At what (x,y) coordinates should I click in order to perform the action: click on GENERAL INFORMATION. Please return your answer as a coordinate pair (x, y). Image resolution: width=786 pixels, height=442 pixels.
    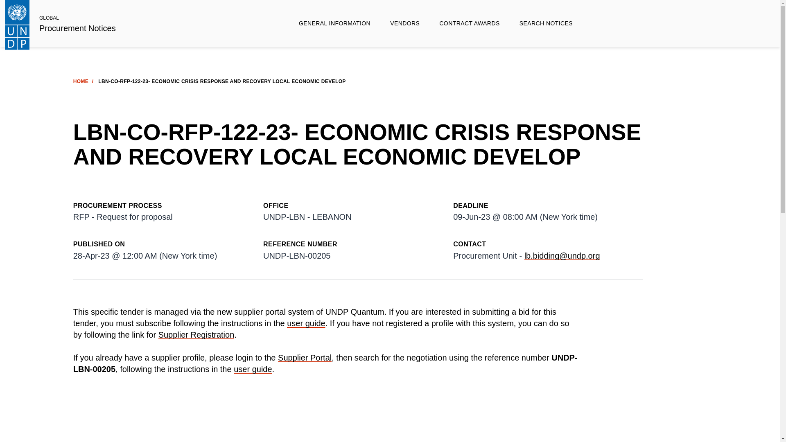
    Looking at the image, I should click on (335, 23).